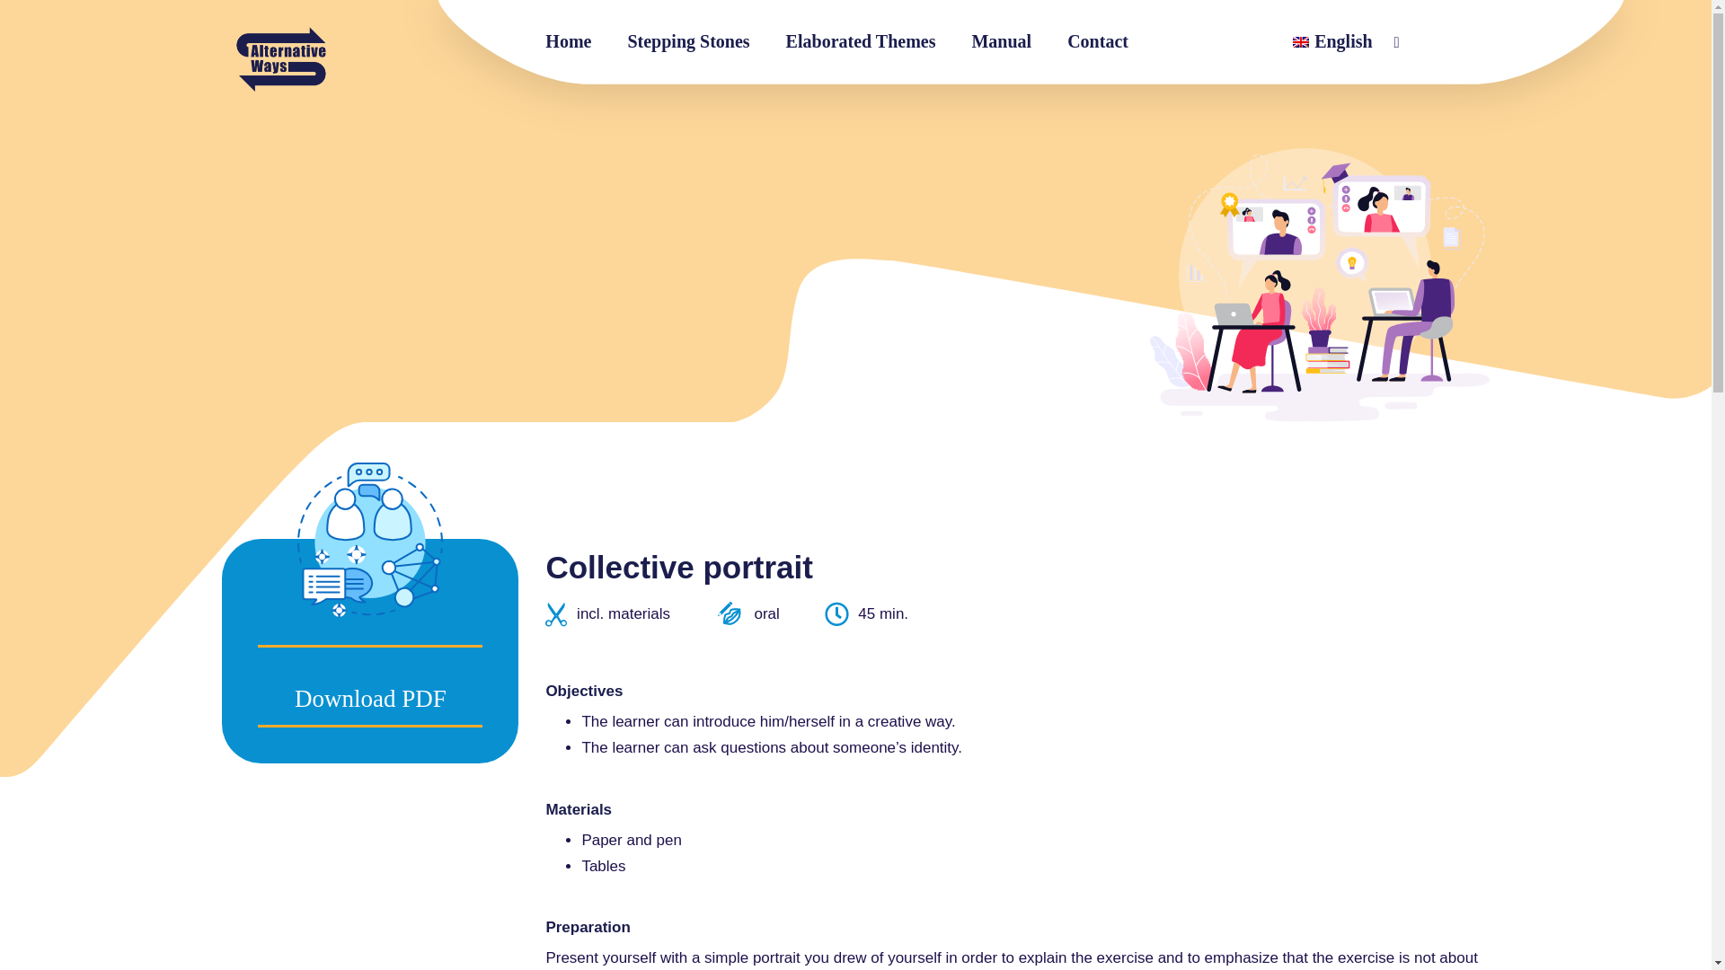 The height and width of the screenshot is (970, 1725). What do you see at coordinates (370, 701) in the screenshot?
I see `Download PDF` at bounding box center [370, 701].